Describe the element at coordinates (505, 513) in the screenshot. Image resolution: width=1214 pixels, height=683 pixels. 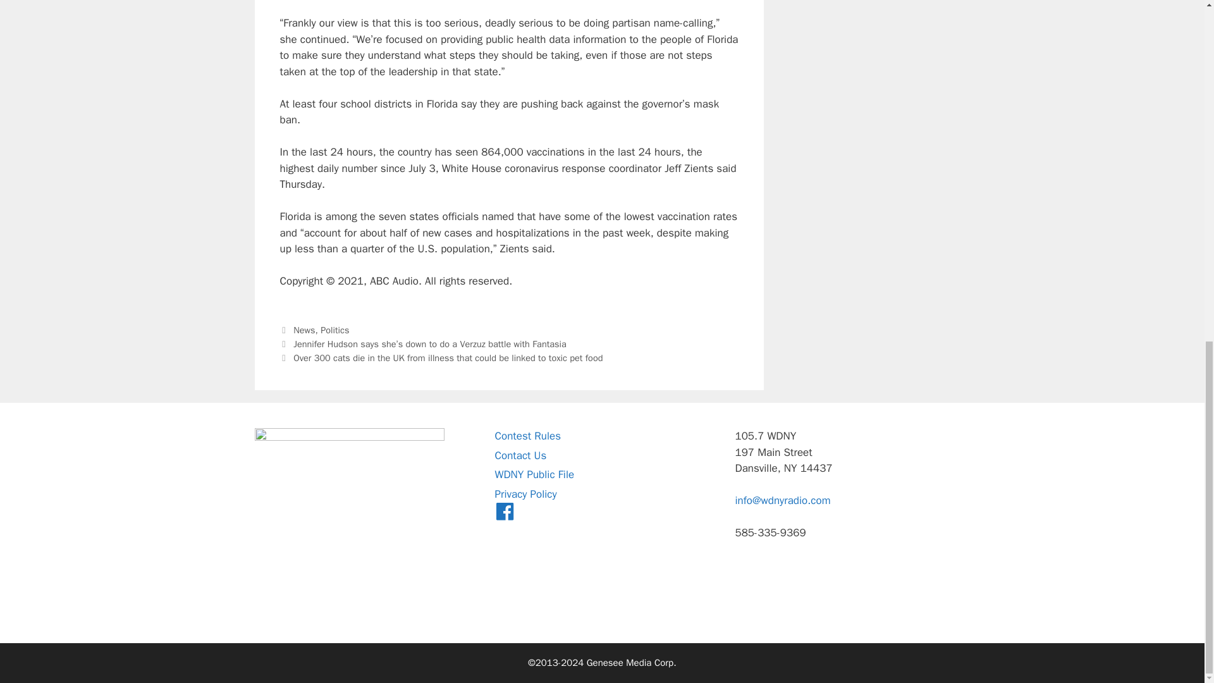
I see `Menu Item` at that location.